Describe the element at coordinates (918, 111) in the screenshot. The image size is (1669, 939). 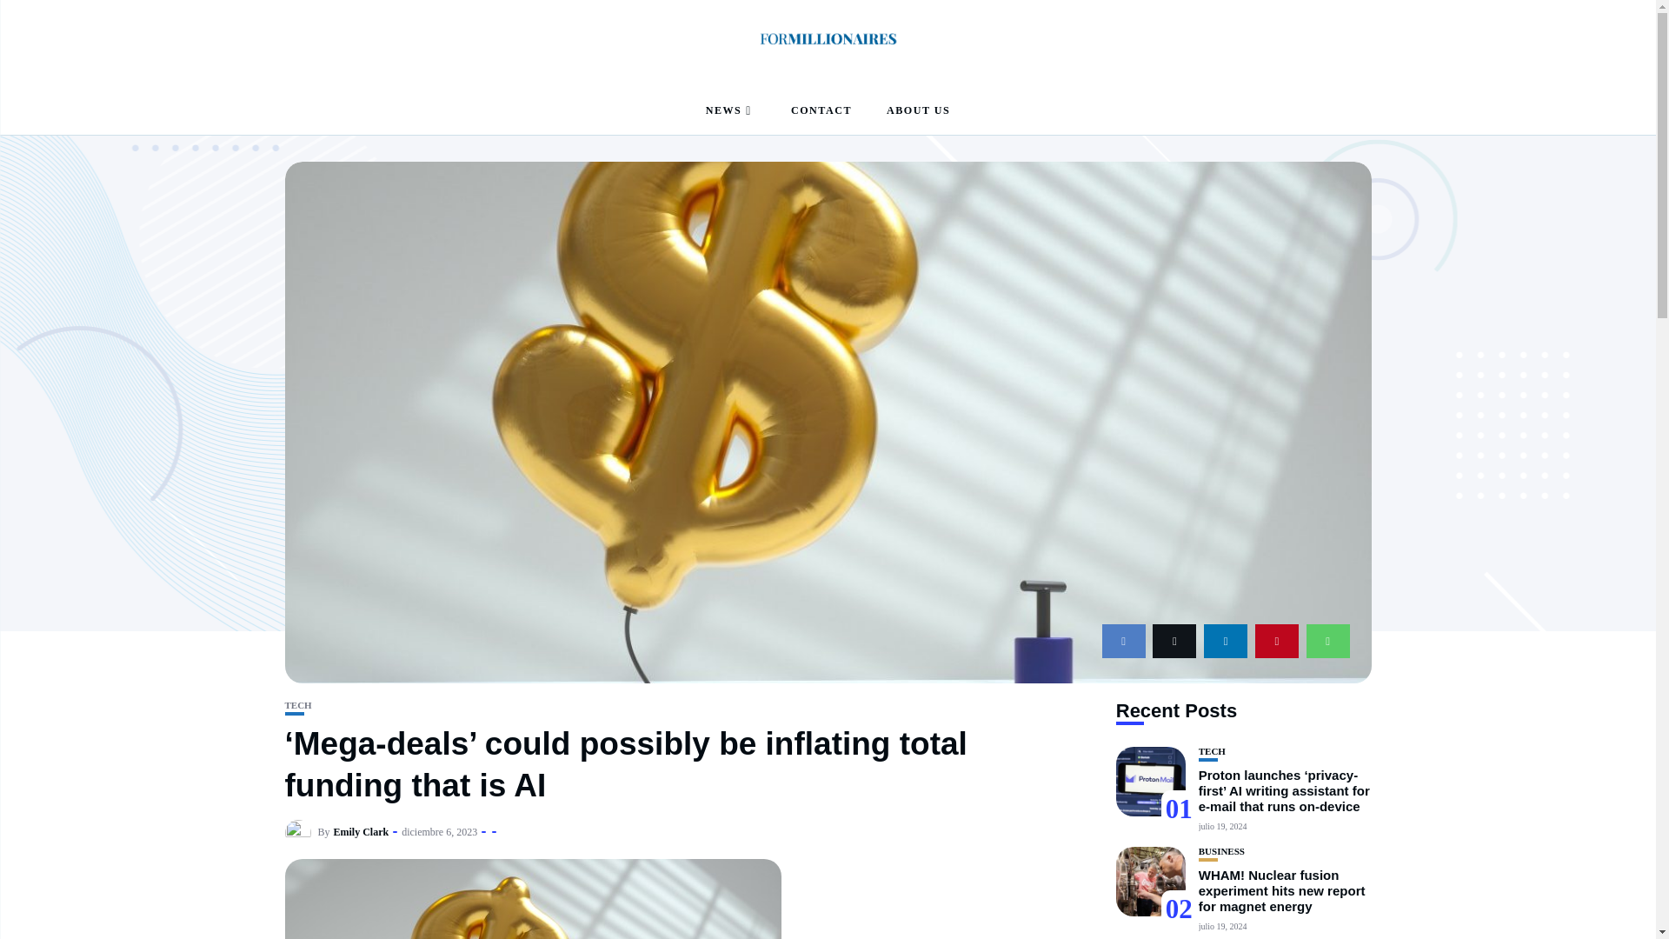
I see `ABOUT US` at that location.